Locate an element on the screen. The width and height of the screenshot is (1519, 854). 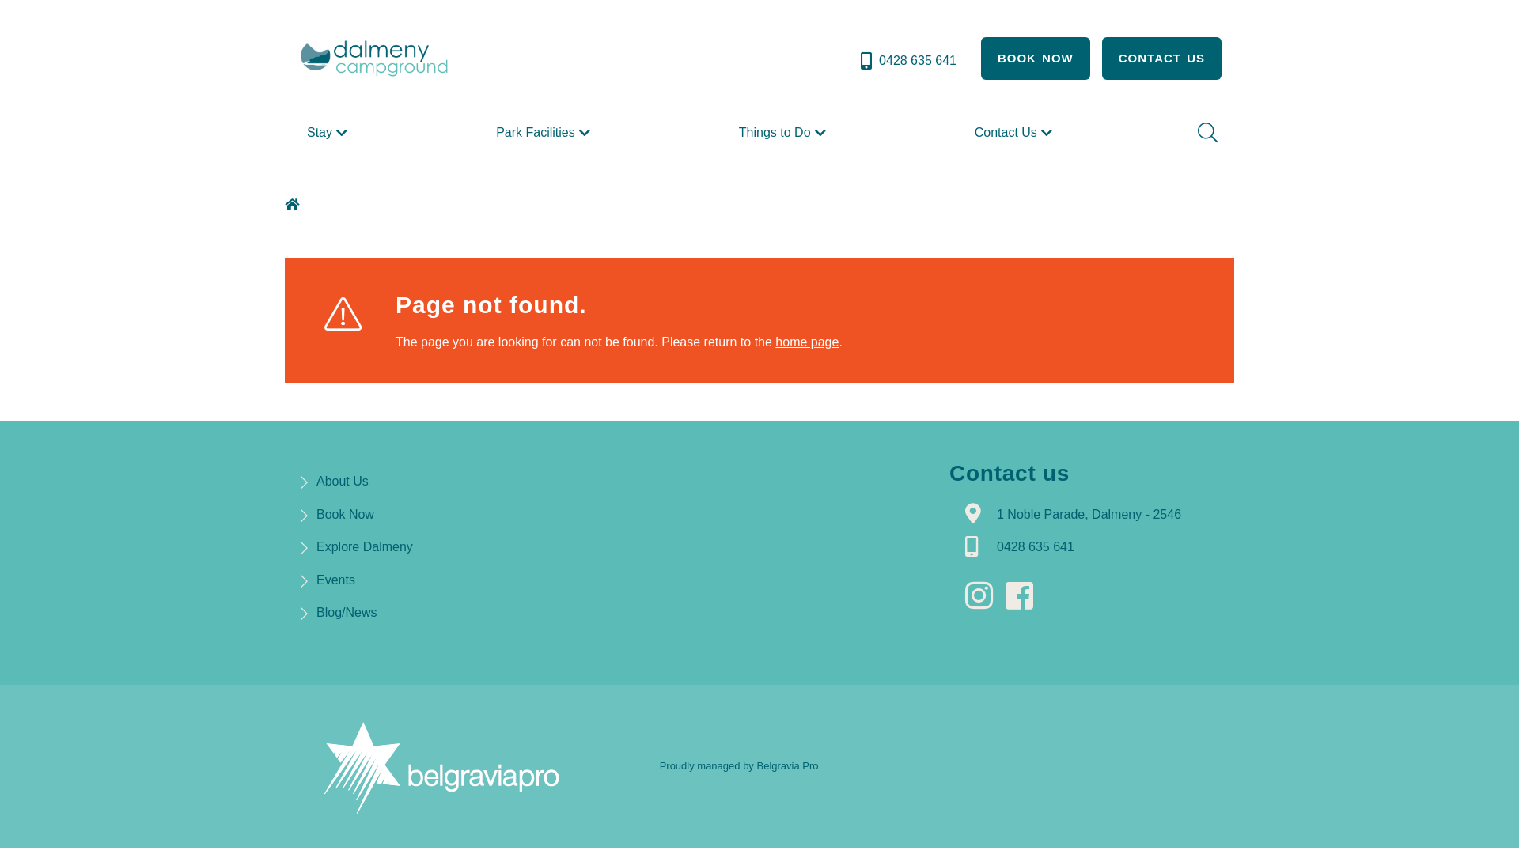
0428 635 641 is located at coordinates (907, 61).